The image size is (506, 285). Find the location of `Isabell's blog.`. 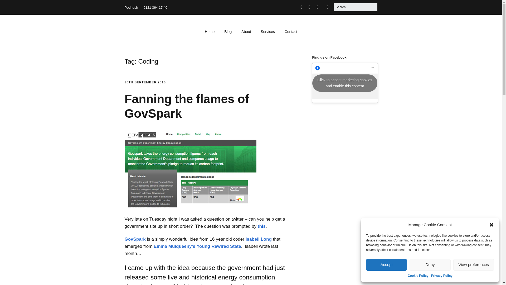

Isabell's blog. is located at coordinates (259, 239).